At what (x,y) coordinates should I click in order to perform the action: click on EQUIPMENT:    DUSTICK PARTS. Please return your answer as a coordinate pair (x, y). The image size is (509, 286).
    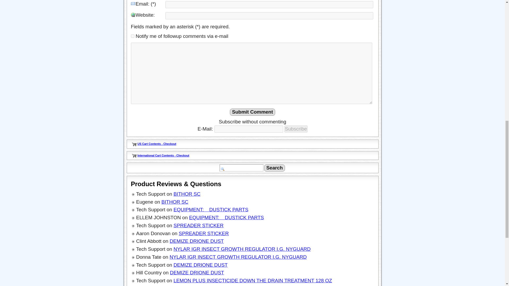
    Looking at the image, I should click on (211, 209).